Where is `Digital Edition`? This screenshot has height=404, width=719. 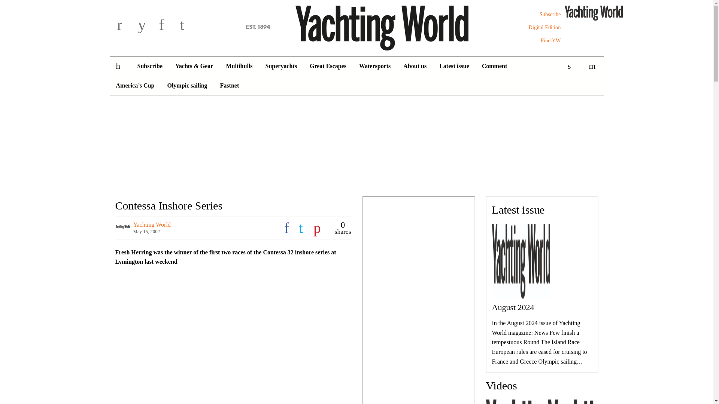
Digital Edition is located at coordinates (544, 27).